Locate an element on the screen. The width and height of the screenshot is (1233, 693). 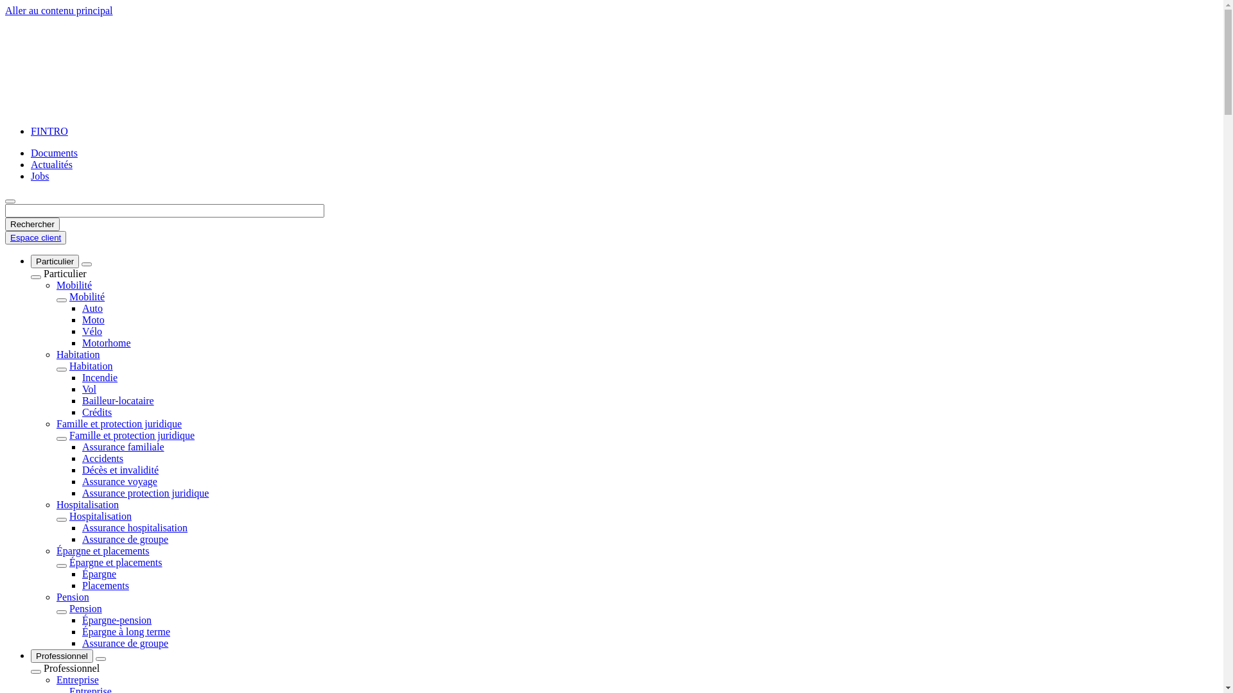
Hospitalisation is located at coordinates (100, 516).